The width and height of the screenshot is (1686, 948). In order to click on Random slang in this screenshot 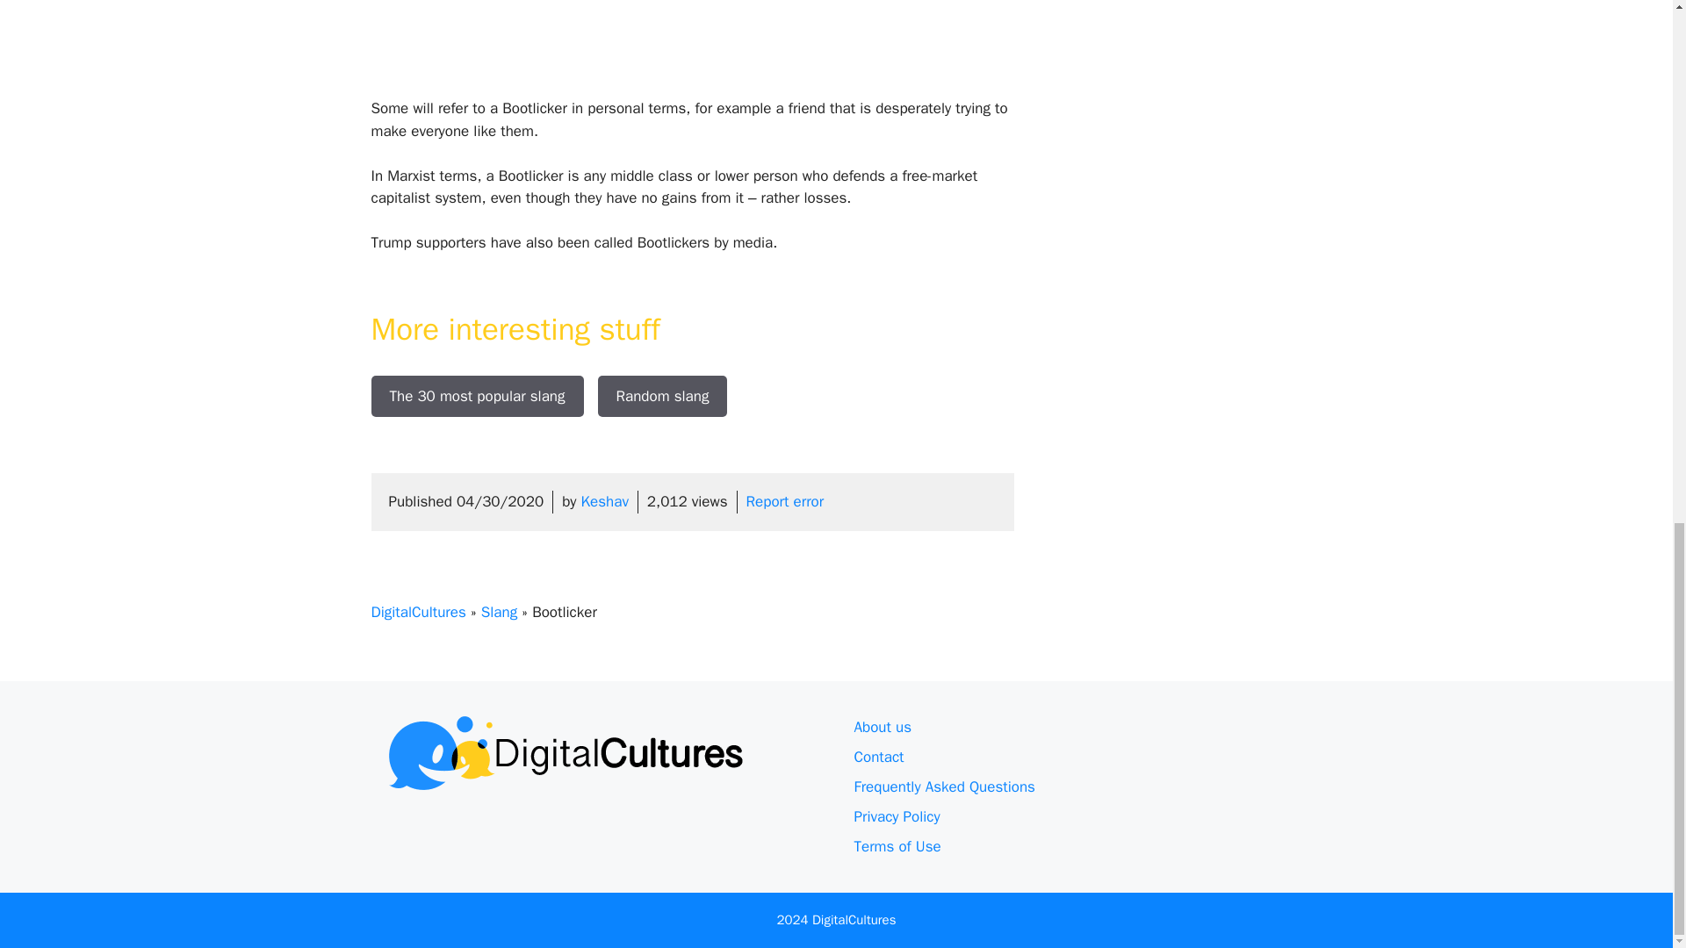, I will do `click(661, 397)`.